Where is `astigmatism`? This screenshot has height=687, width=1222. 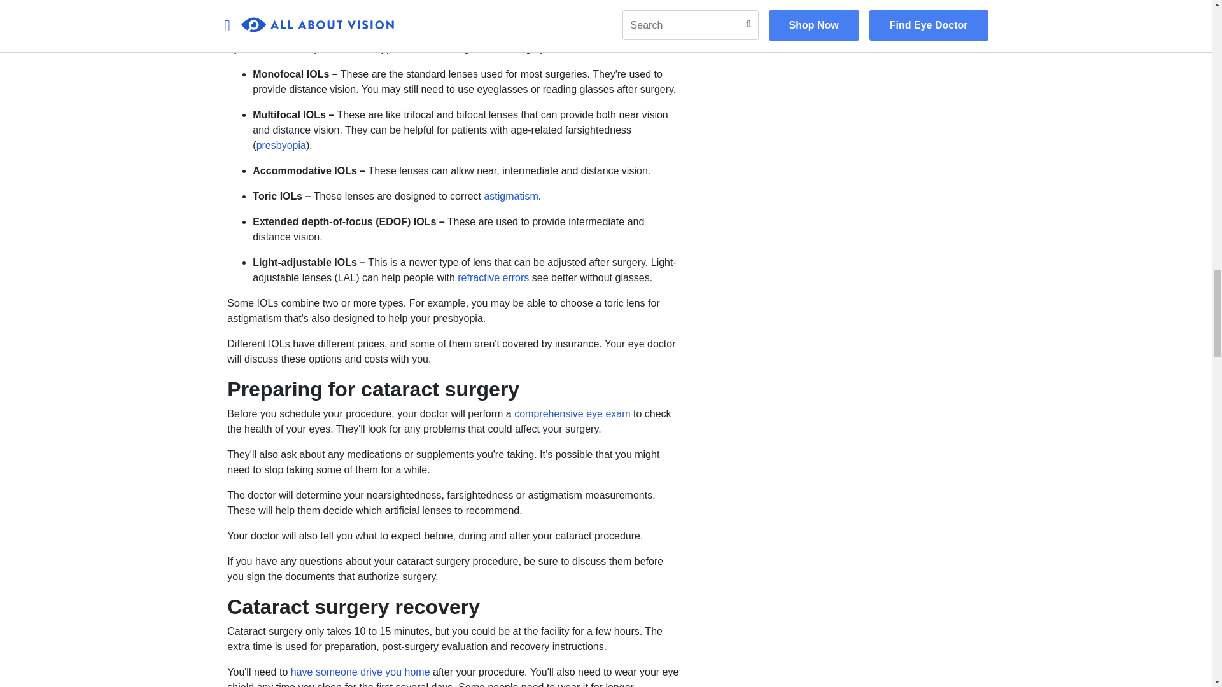 astigmatism is located at coordinates (510, 196).